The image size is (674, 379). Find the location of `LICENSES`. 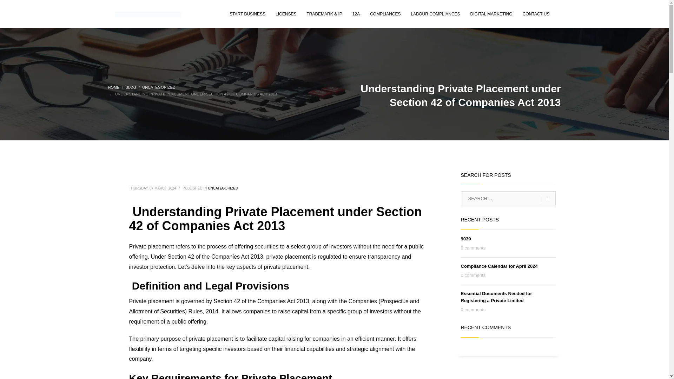

LICENSES is located at coordinates (286, 14).